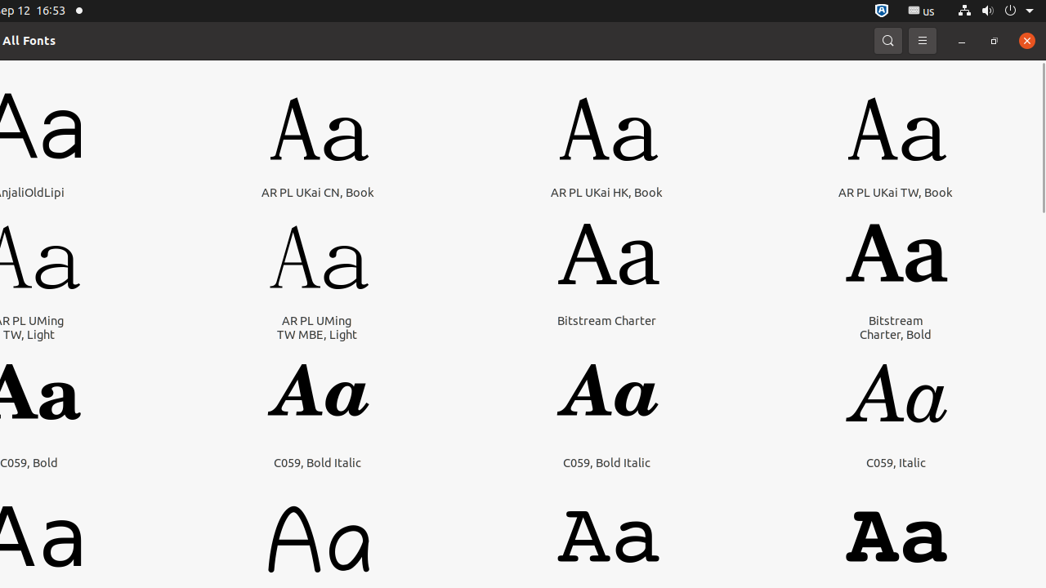 The width and height of the screenshot is (1046, 588). What do you see at coordinates (606, 320) in the screenshot?
I see `Bitstream Charter` at bounding box center [606, 320].